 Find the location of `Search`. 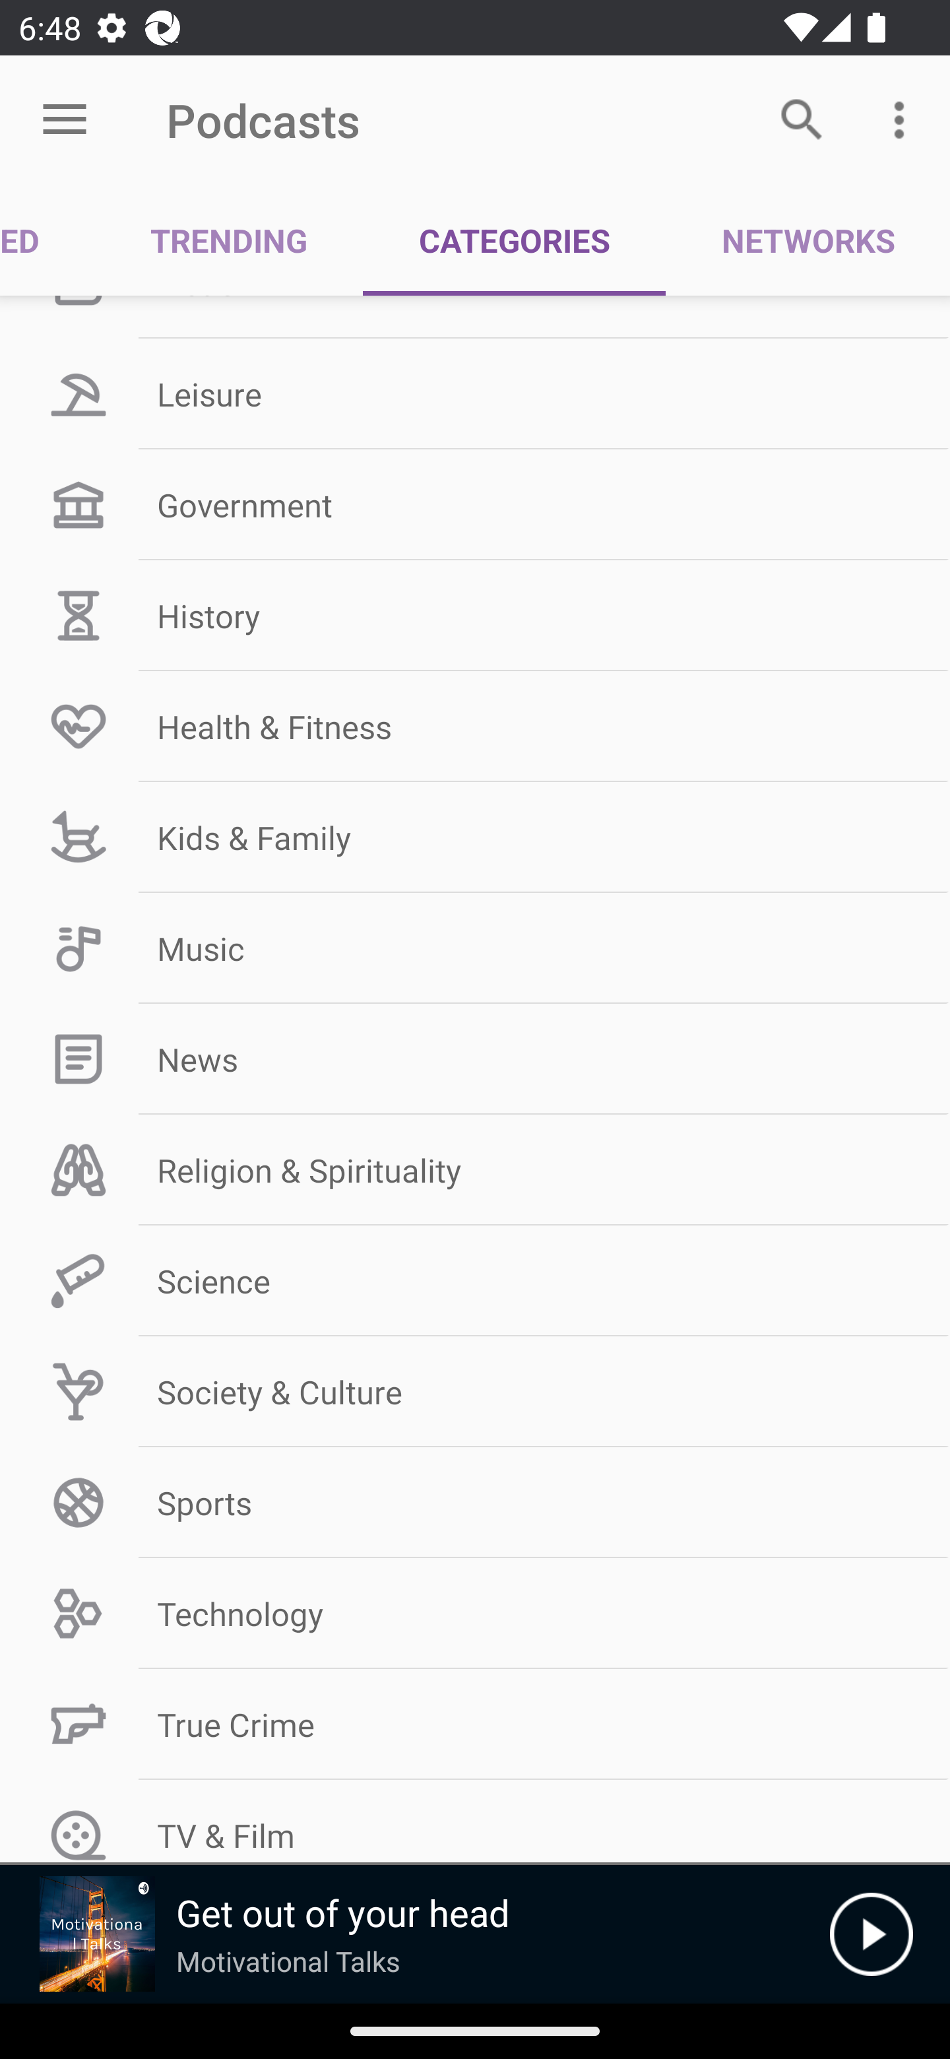

Search is located at coordinates (802, 119).